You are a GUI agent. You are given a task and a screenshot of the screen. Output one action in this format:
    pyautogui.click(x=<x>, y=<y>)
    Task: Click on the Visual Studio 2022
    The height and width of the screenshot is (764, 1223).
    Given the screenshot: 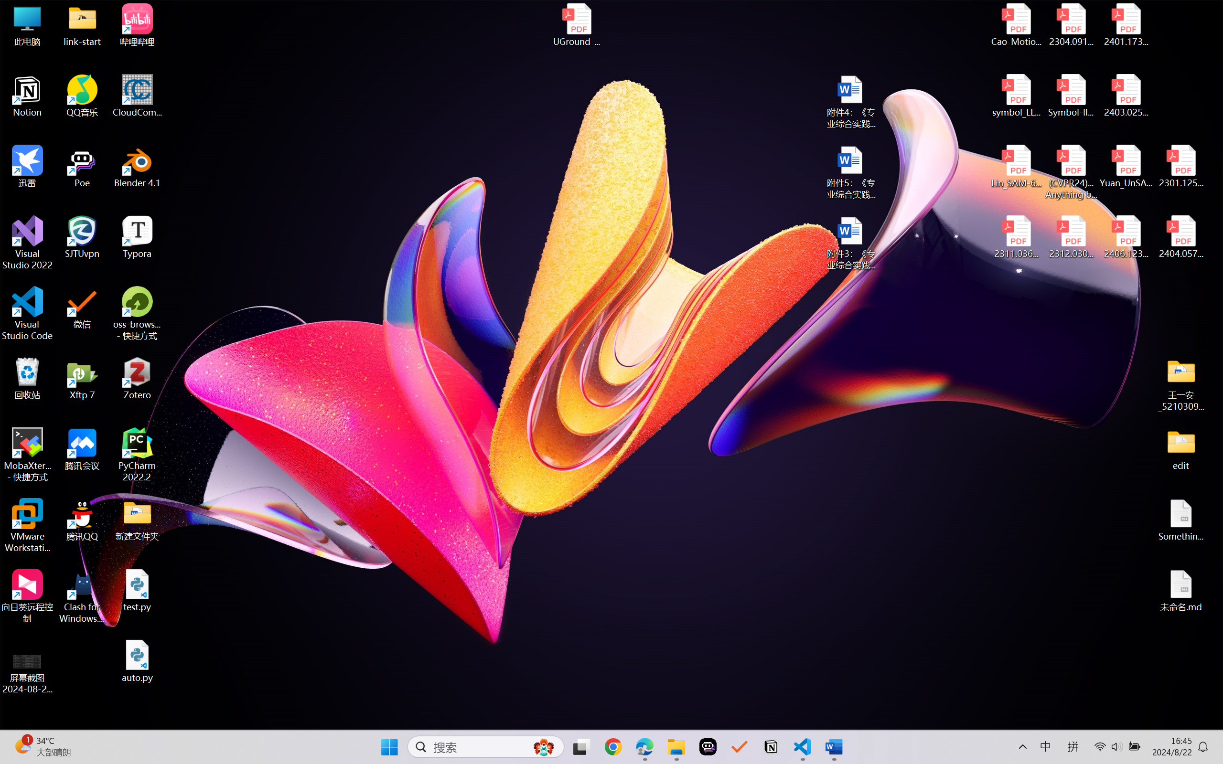 What is the action you would take?
    pyautogui.click(x=28, y=243)
    